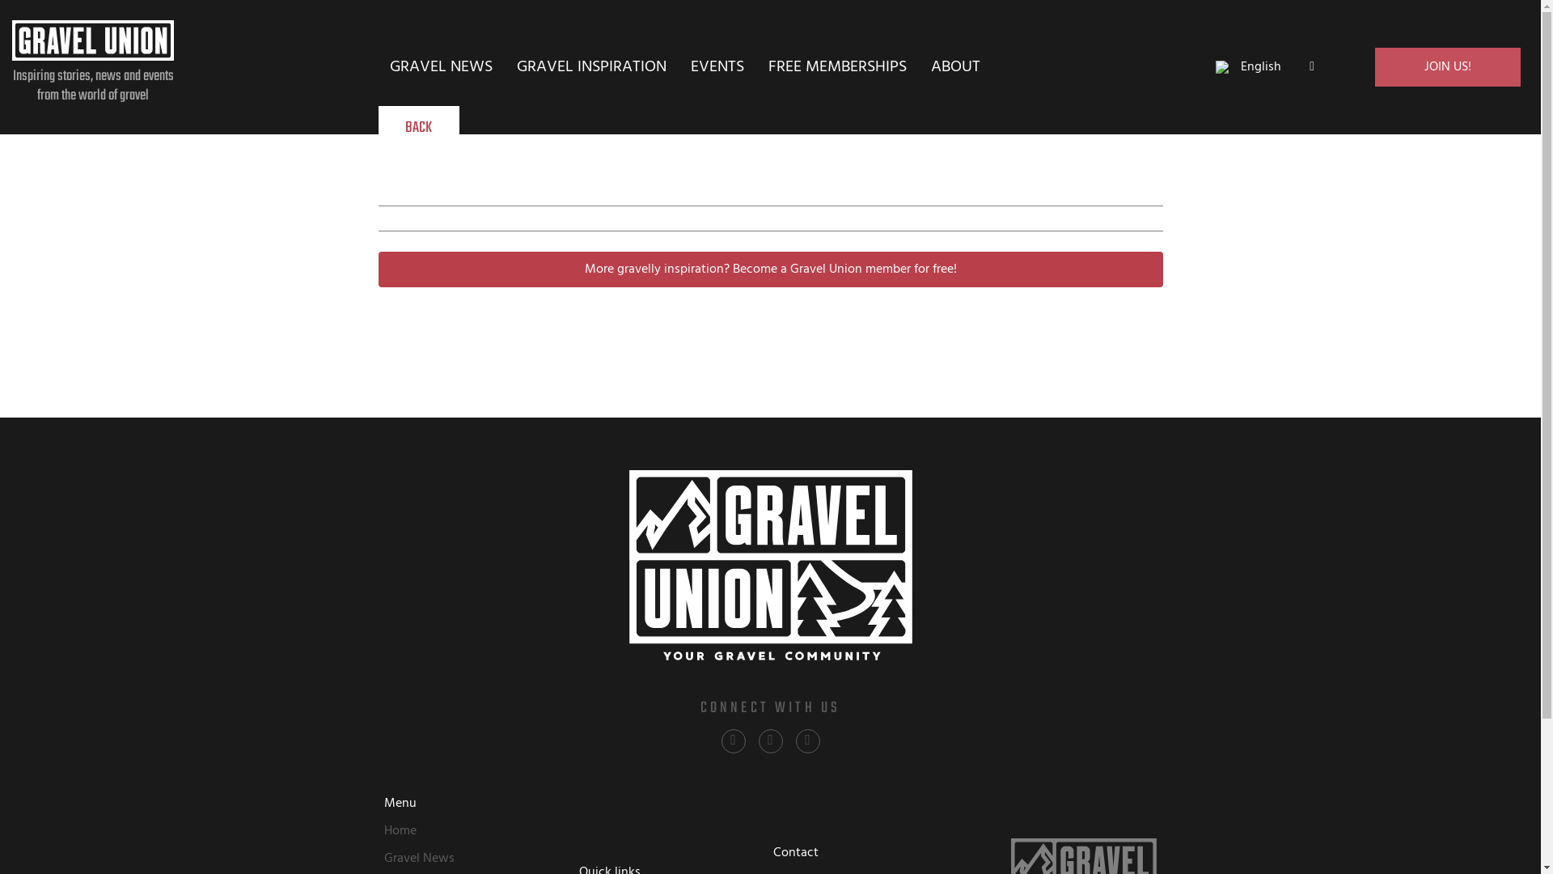  I want to click on GRAVEL INSPIRATION, so click(592, 67).